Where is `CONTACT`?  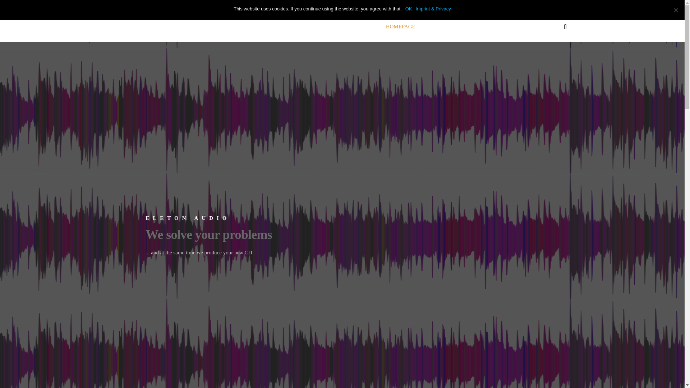
CONTACT is located at coordinates (511, 27).